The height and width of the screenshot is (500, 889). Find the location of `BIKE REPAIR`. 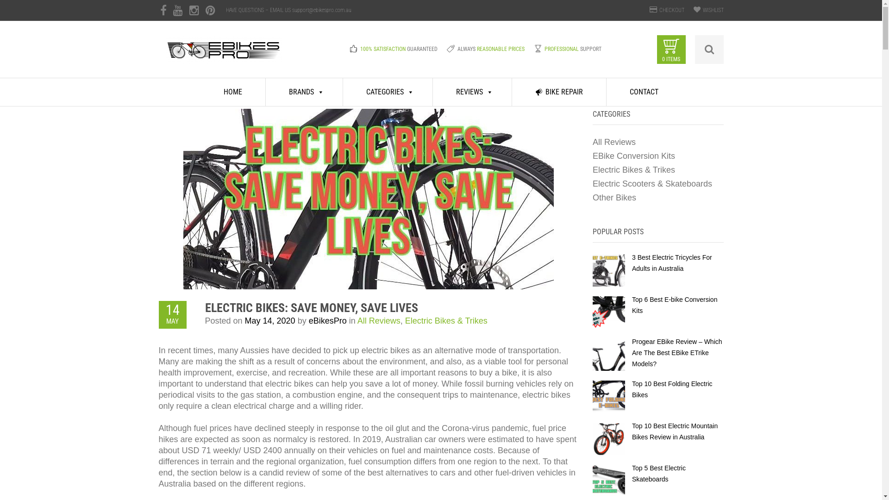

BIKE REPAIR is located at coordinates (559, 92).